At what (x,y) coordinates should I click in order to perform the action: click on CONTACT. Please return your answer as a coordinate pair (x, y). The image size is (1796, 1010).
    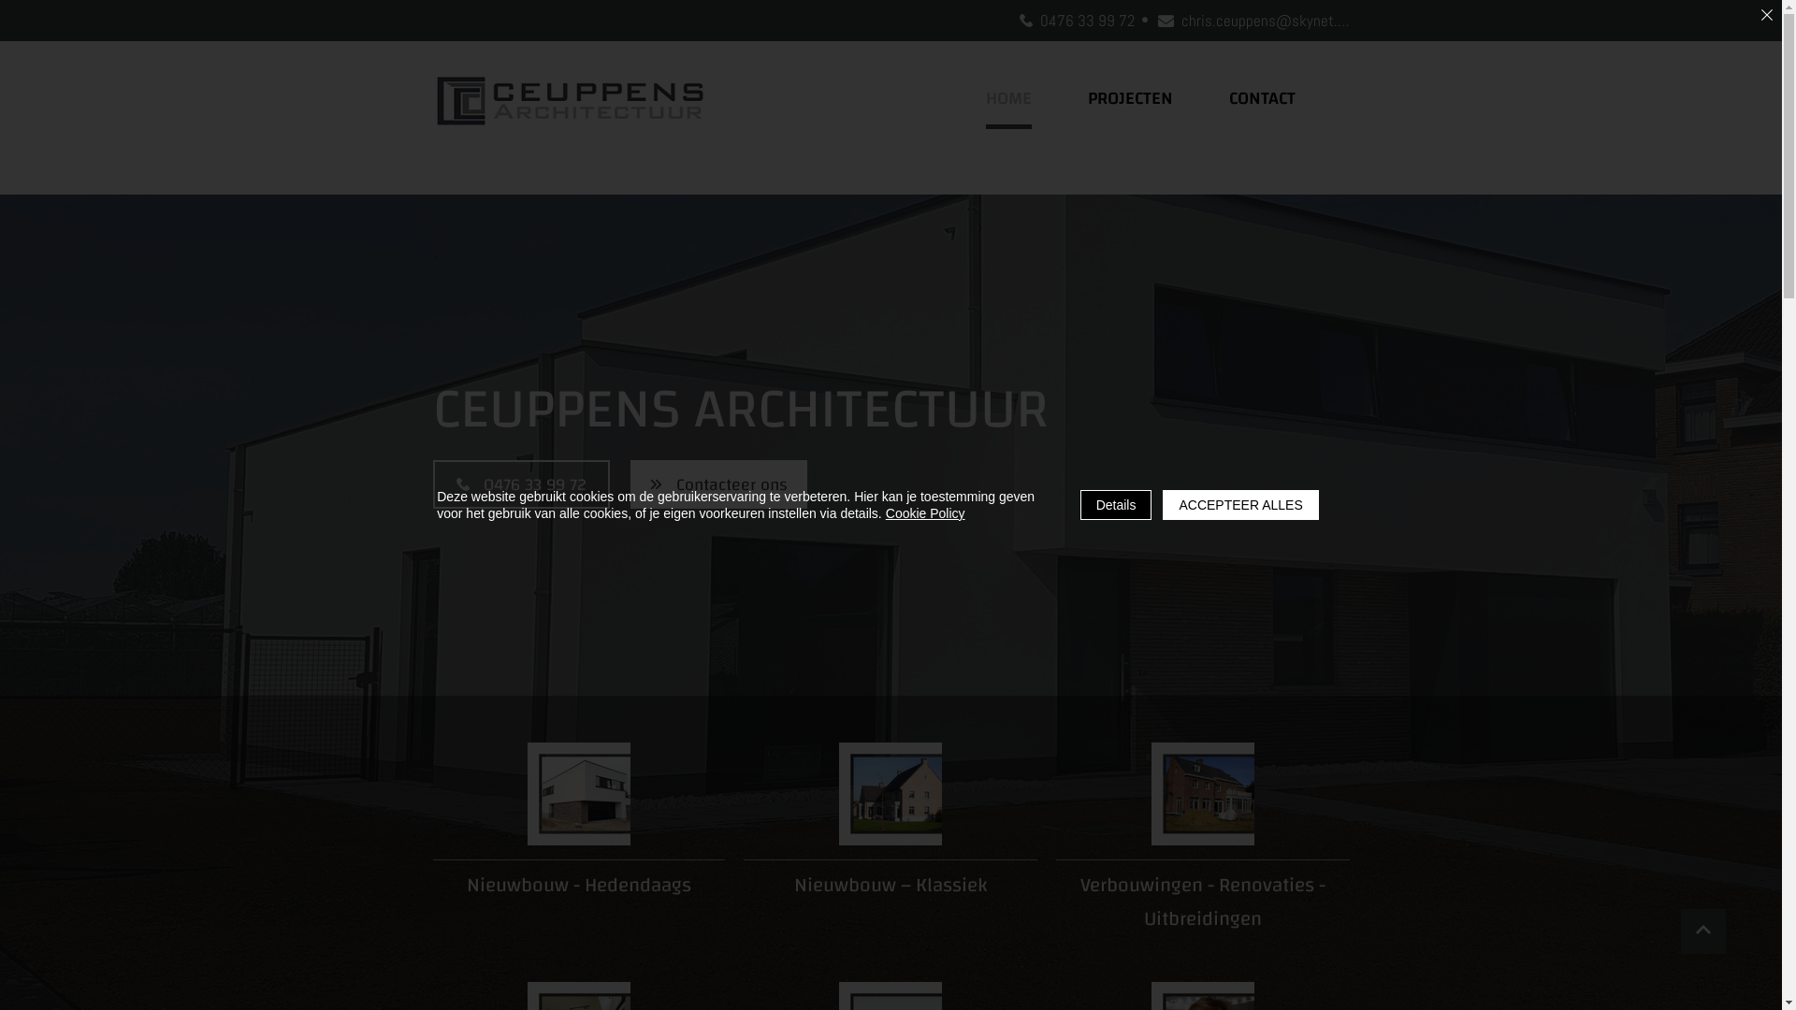
    Looking at the image, I should click on (1263, 99).